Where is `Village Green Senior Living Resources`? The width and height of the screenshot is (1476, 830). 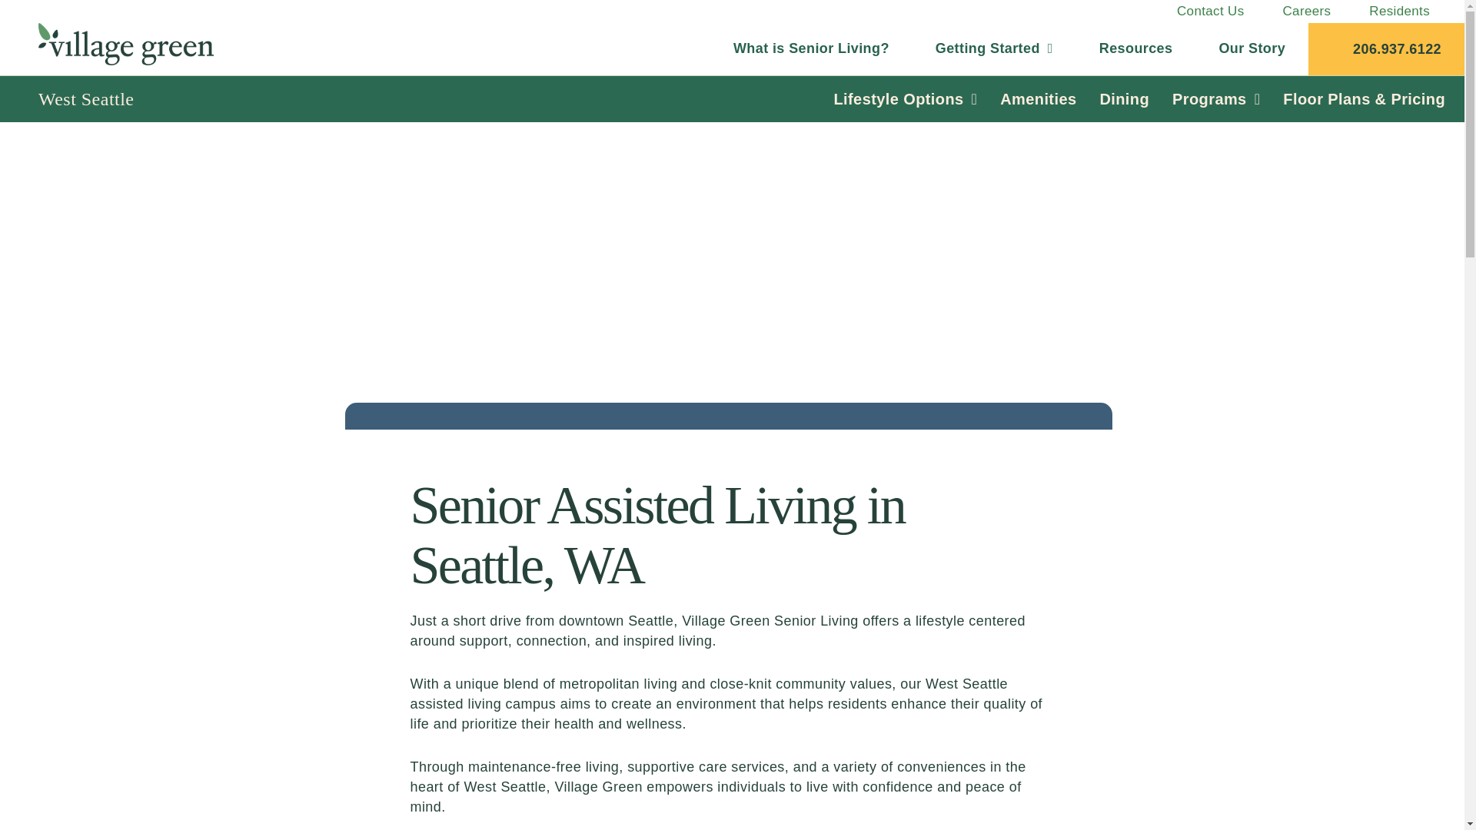
Village Green Senior Living Resources is located at coordinates (1135, 48).